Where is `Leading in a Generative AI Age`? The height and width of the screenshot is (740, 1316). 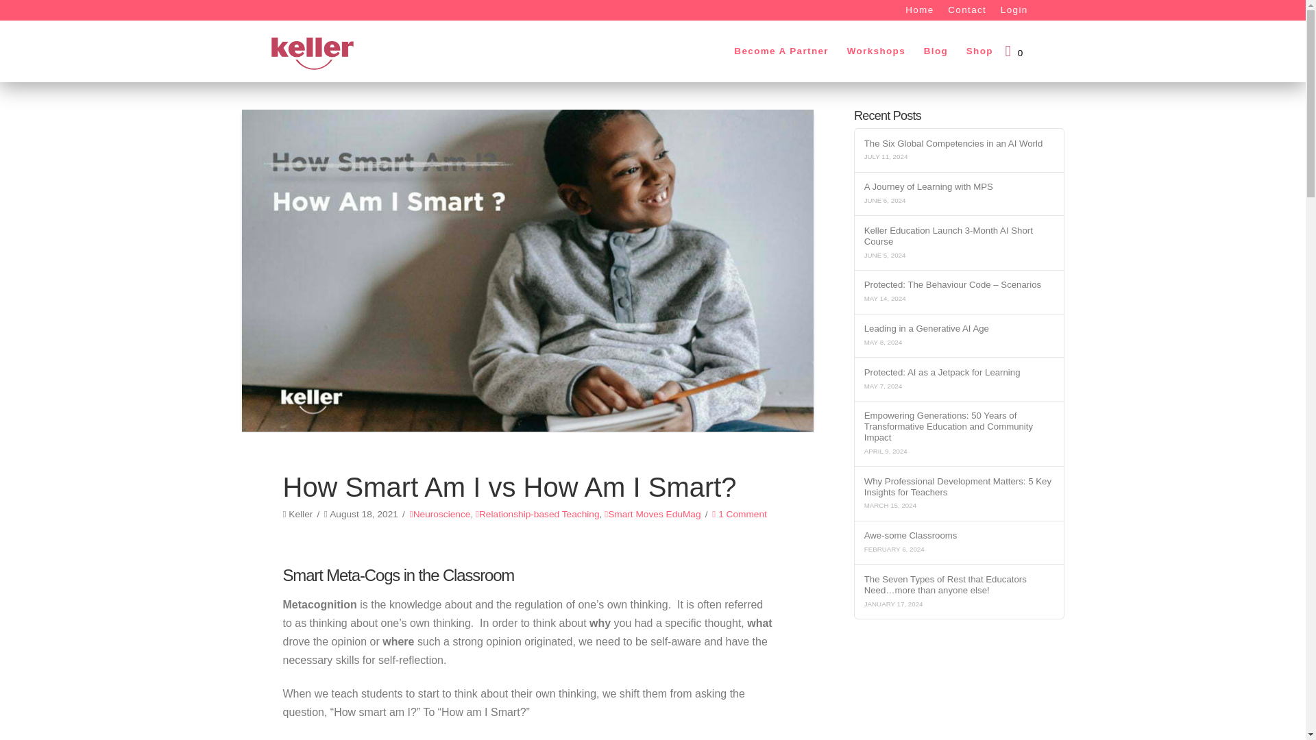
Leading in a Generative AI Age is located at coordinates (959, 329).